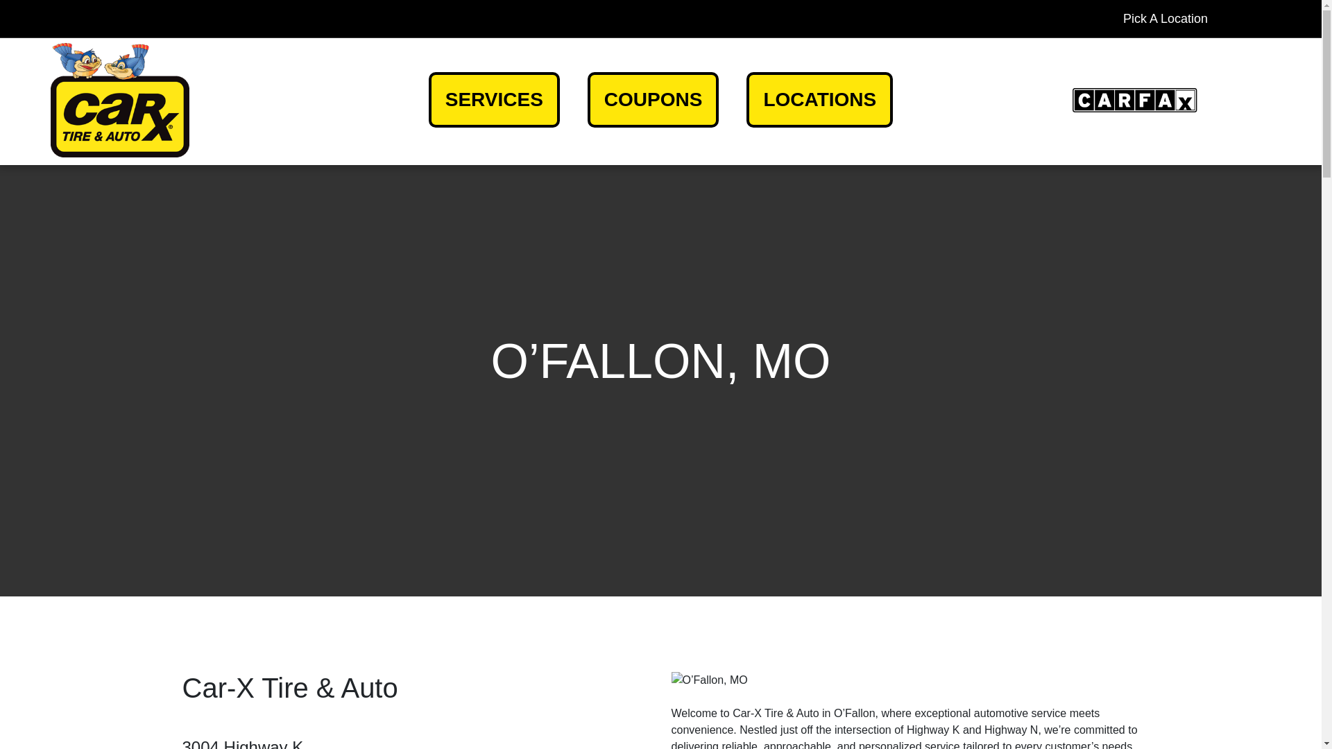  What do you see at coordinates (119, 100) in the screenshot?
I see `Car-X` at bounding box center [119, 100].